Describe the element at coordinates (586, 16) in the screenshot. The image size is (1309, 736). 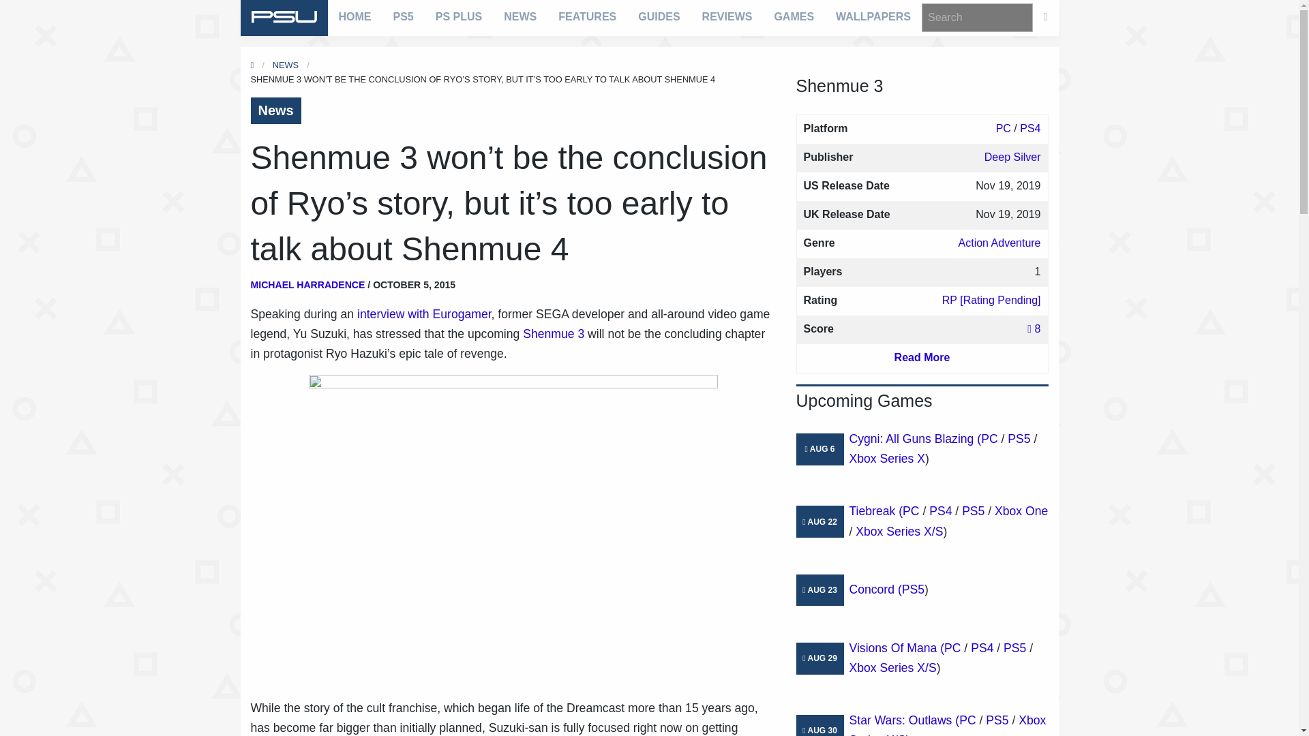
I see `FEATURES` at that location.